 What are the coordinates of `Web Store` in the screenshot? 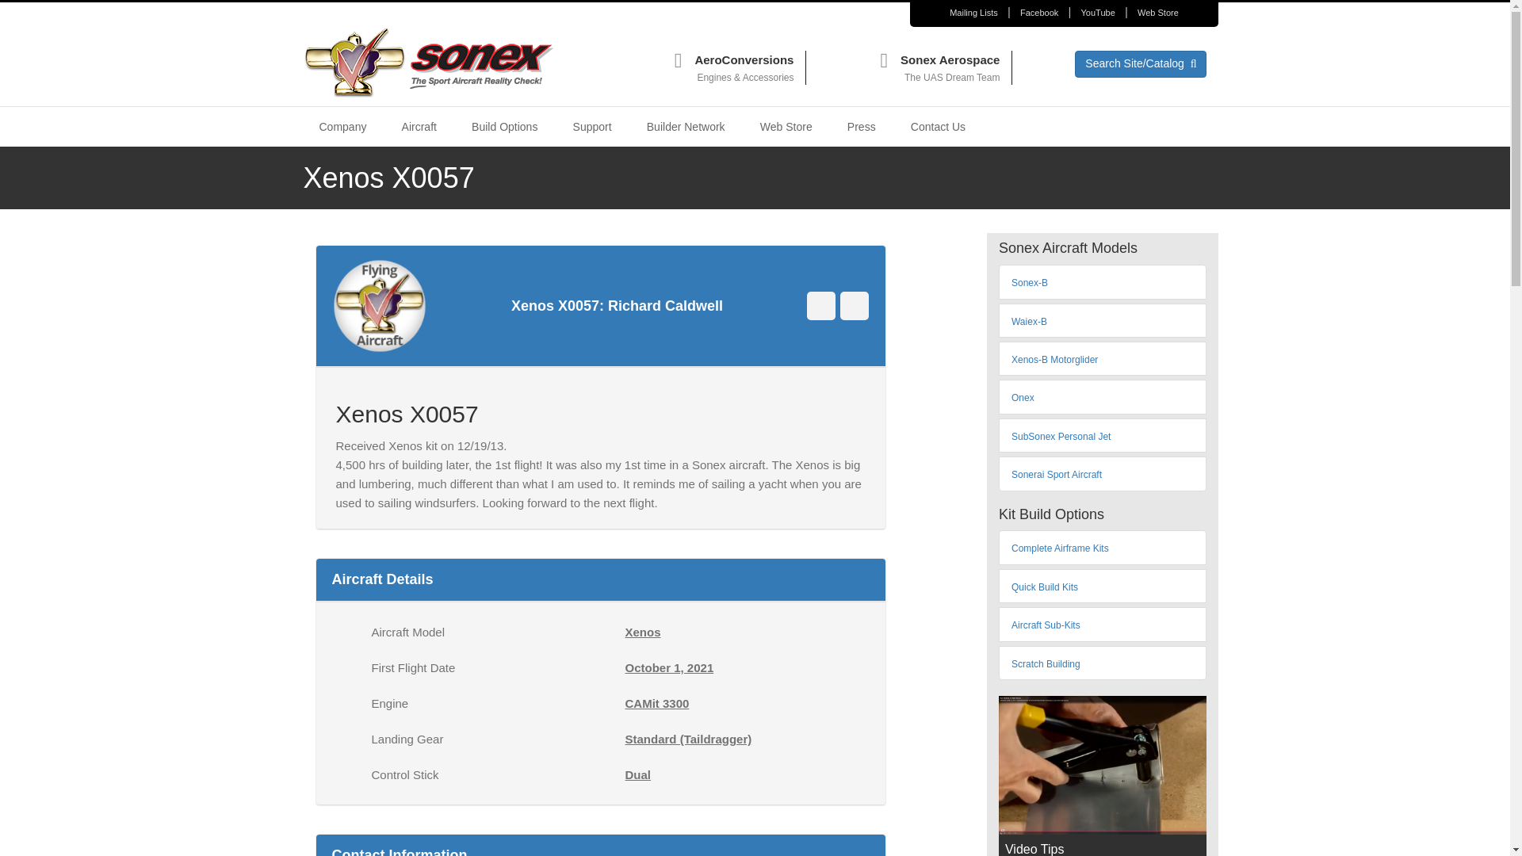 It's located at (1157, 14).